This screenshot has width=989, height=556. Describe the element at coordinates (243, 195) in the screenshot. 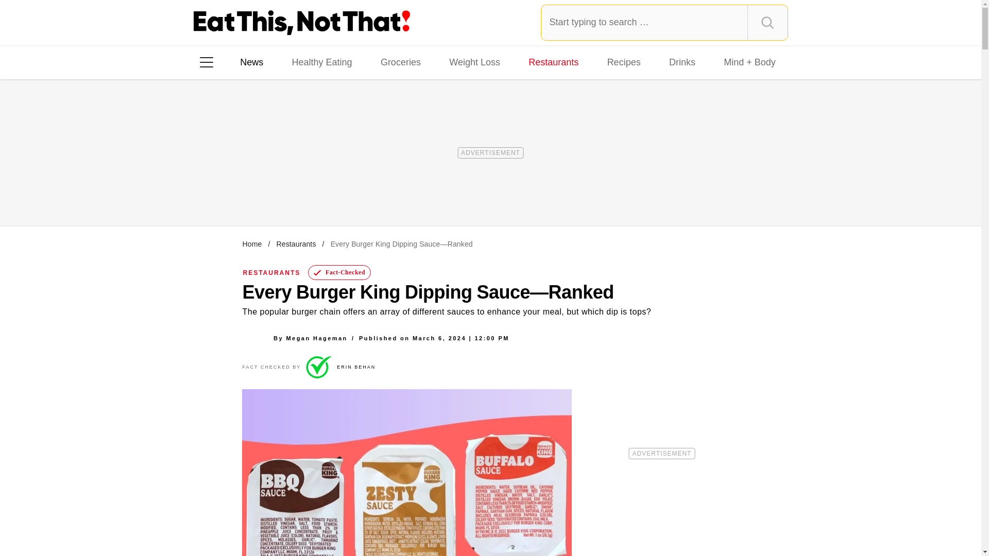

I see `Instagram` at that location.